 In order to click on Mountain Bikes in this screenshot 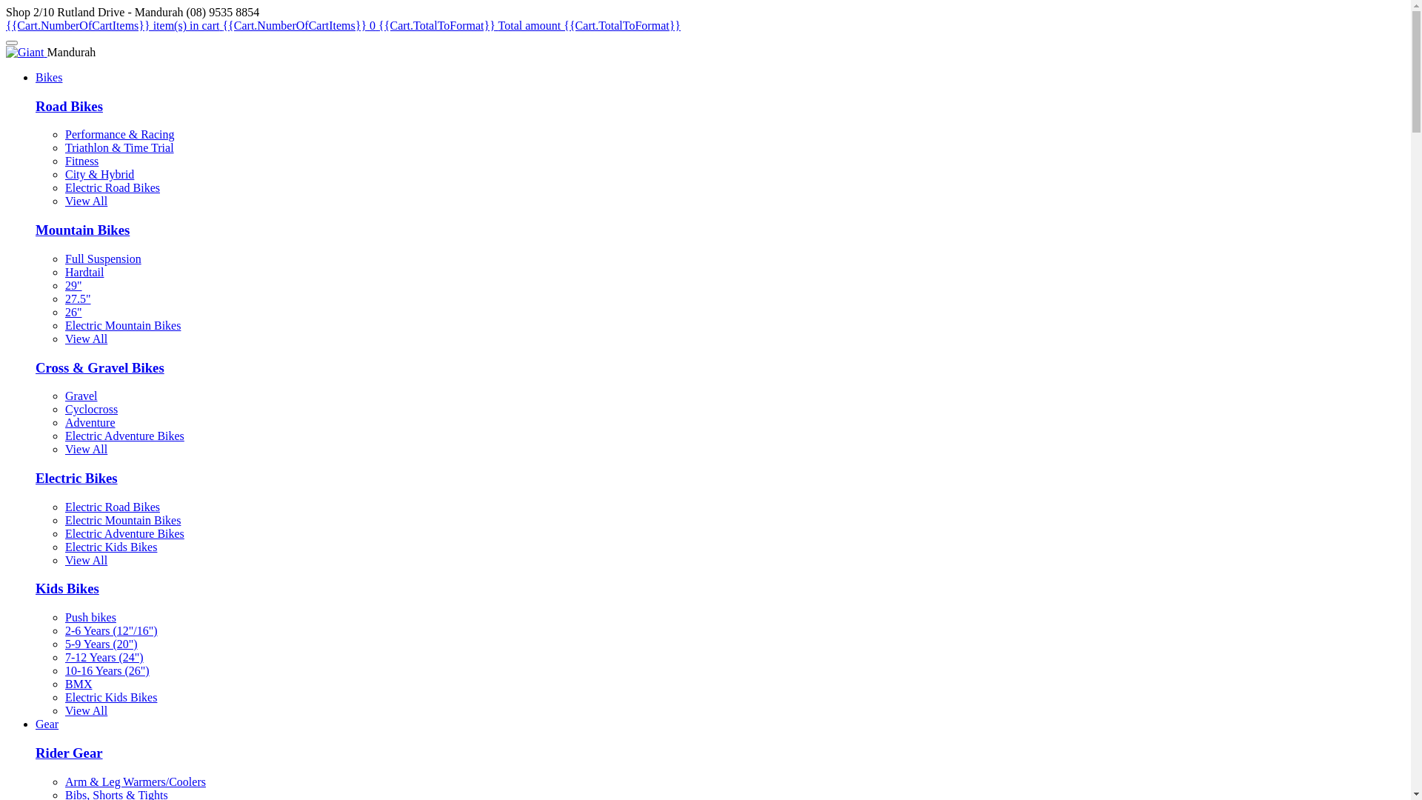, I will do `click(83, 230)`.